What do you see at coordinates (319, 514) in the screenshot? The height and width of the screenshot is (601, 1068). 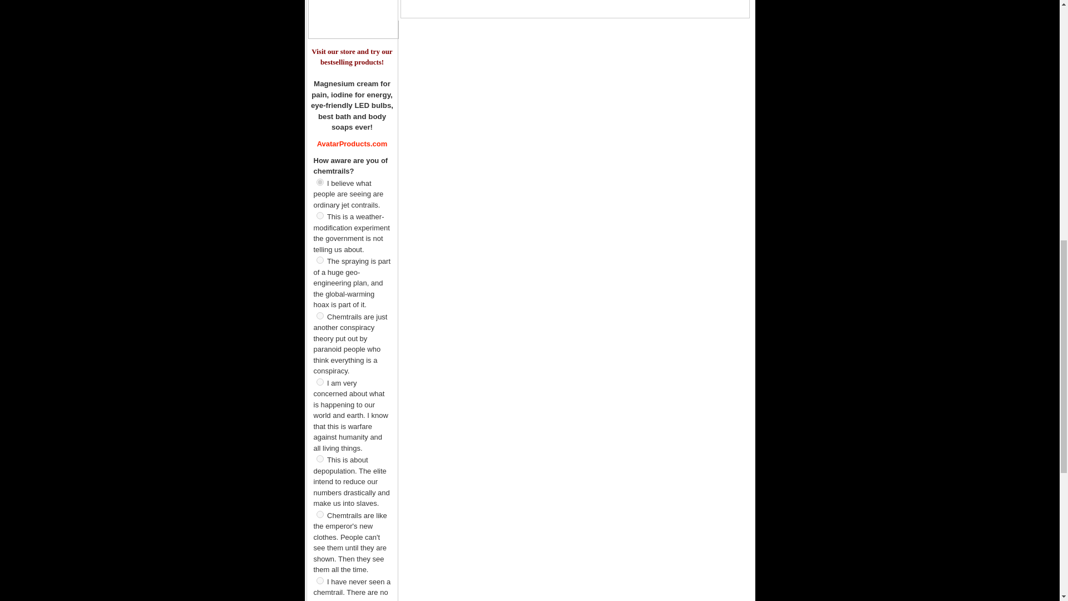 I see `6` at bounding box center [319, 514].